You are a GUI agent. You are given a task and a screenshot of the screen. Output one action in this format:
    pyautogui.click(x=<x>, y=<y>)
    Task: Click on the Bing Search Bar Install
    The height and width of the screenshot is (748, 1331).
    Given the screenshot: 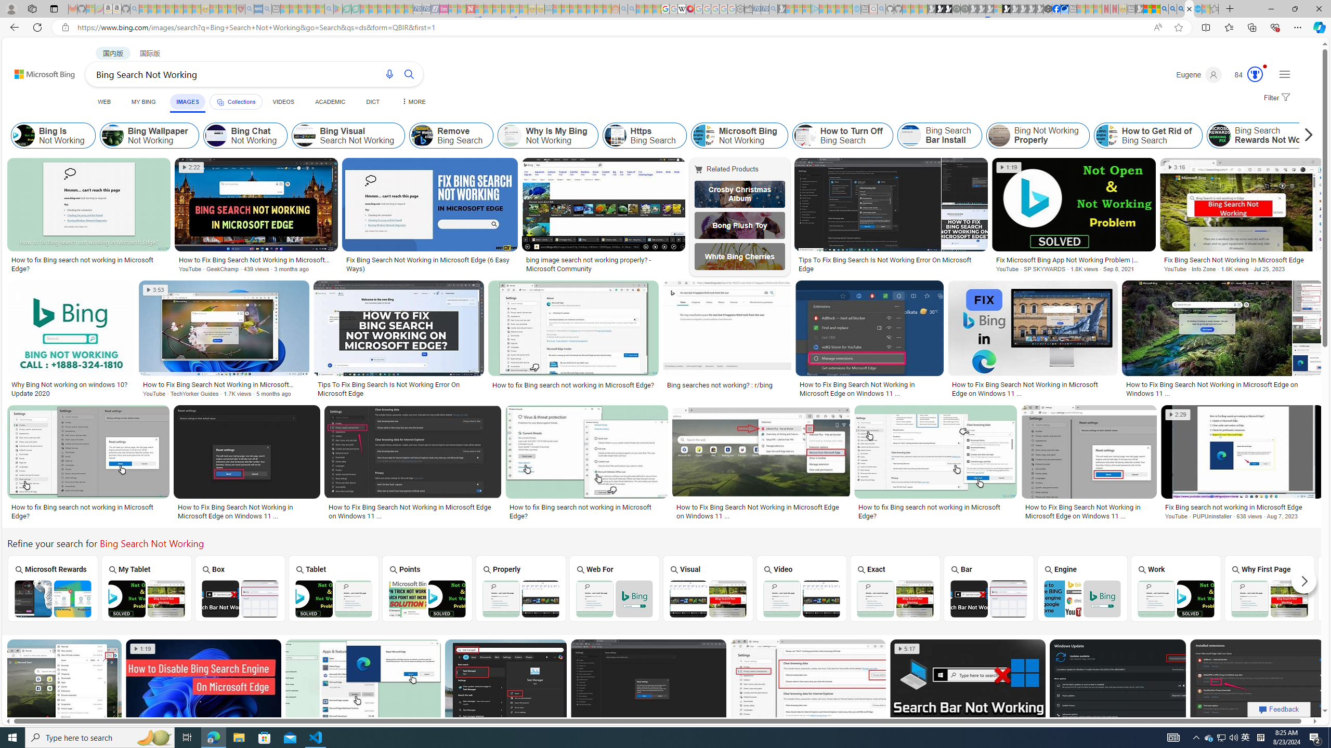 What is the action you would take?
    pyautogui.click(x=911, y=136)
    